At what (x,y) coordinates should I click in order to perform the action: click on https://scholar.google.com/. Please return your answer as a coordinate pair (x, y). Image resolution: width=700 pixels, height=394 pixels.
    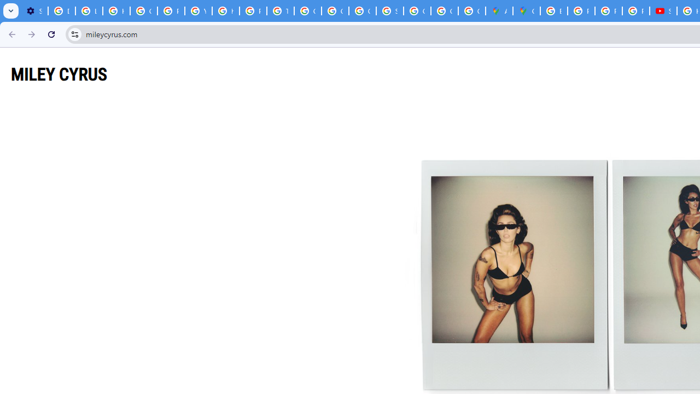
    Looking at the image, I should click on (225, 11).